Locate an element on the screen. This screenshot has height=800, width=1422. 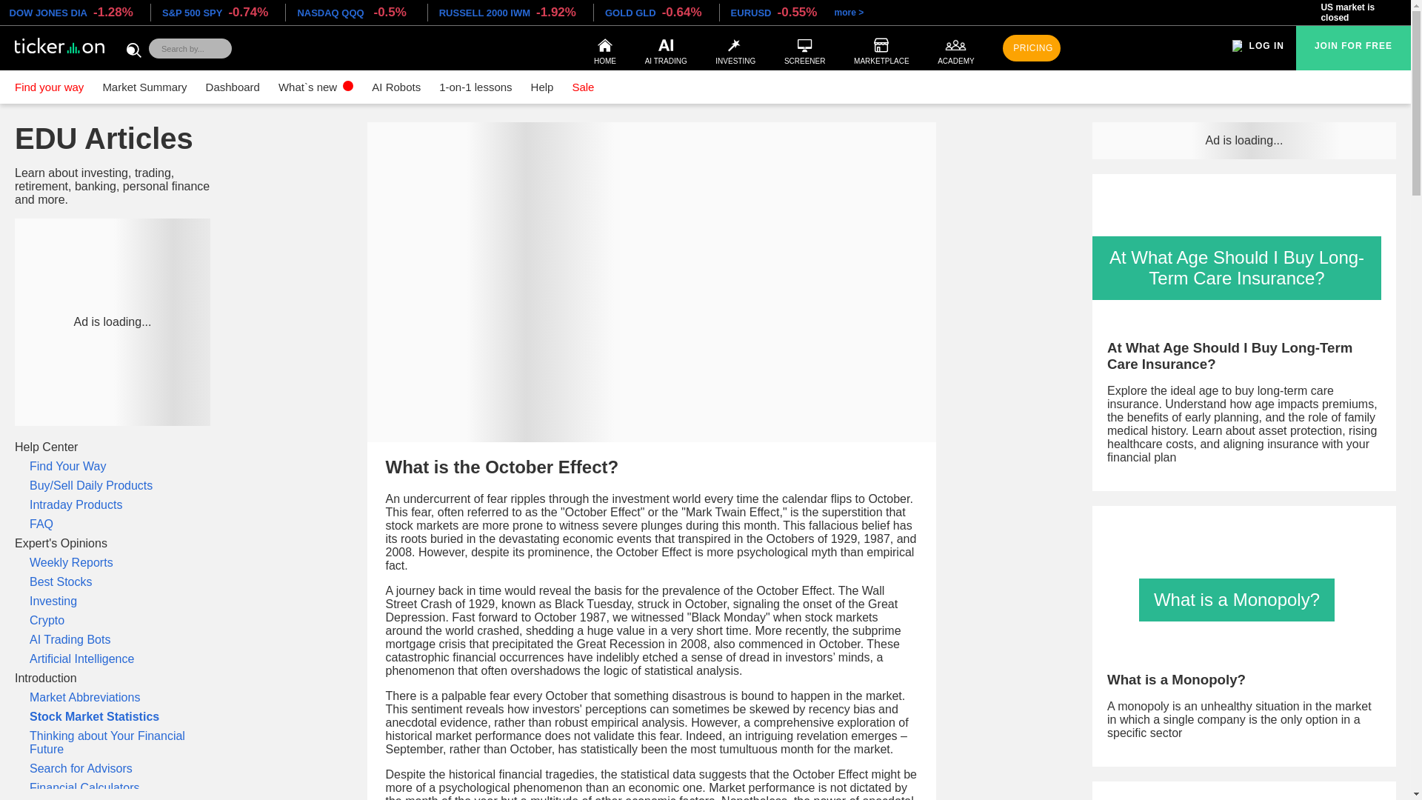
Dashboard is located at coordinates (233, 87).